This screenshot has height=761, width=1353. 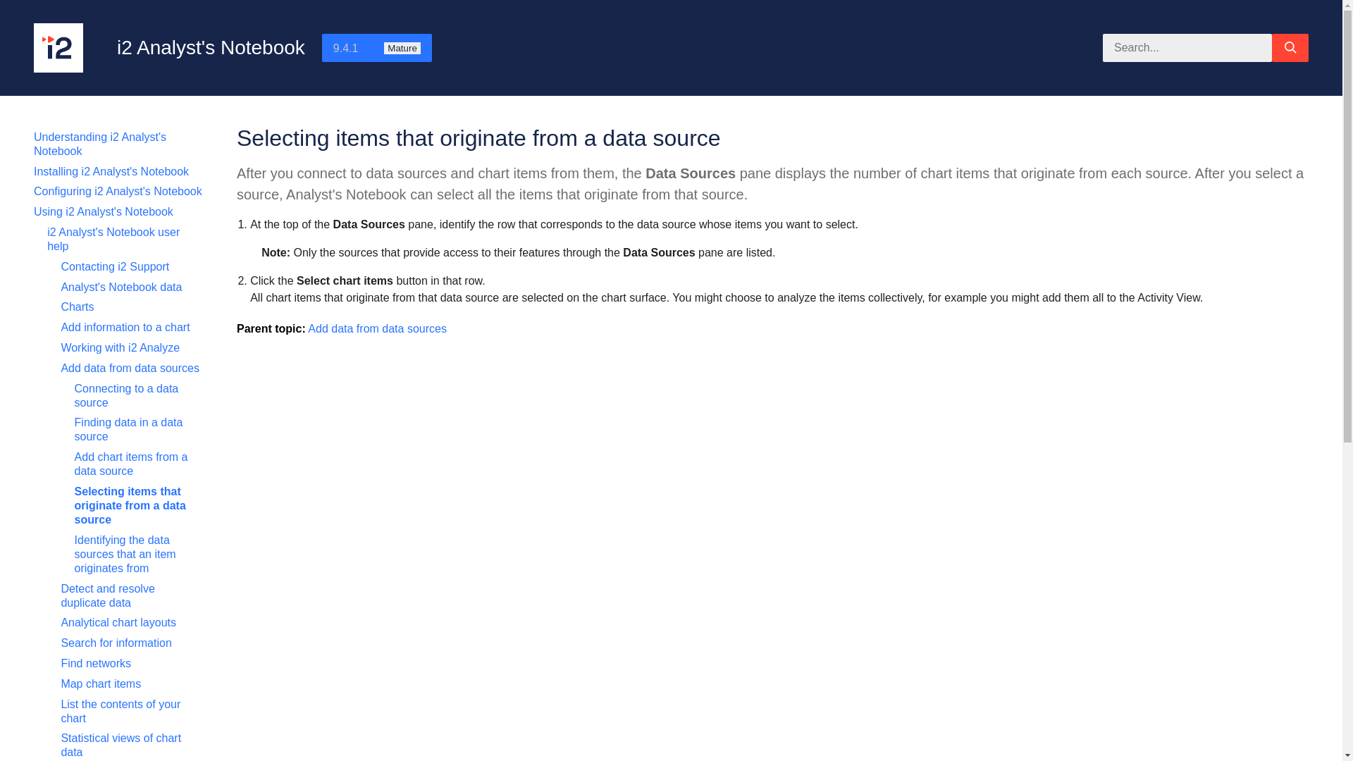 What do you see at coordinates (77, 306) in the screenshot?
I see `Charts` at bounding box center [77, 306].